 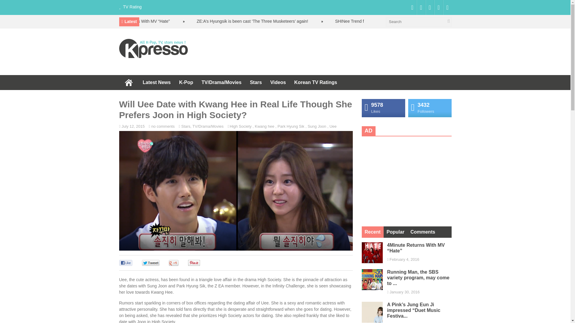 What do you see at coordinates (157, 263) in the screenshot?
I see `Be the first one to tweet this article!` at bounding box center [157, 263].